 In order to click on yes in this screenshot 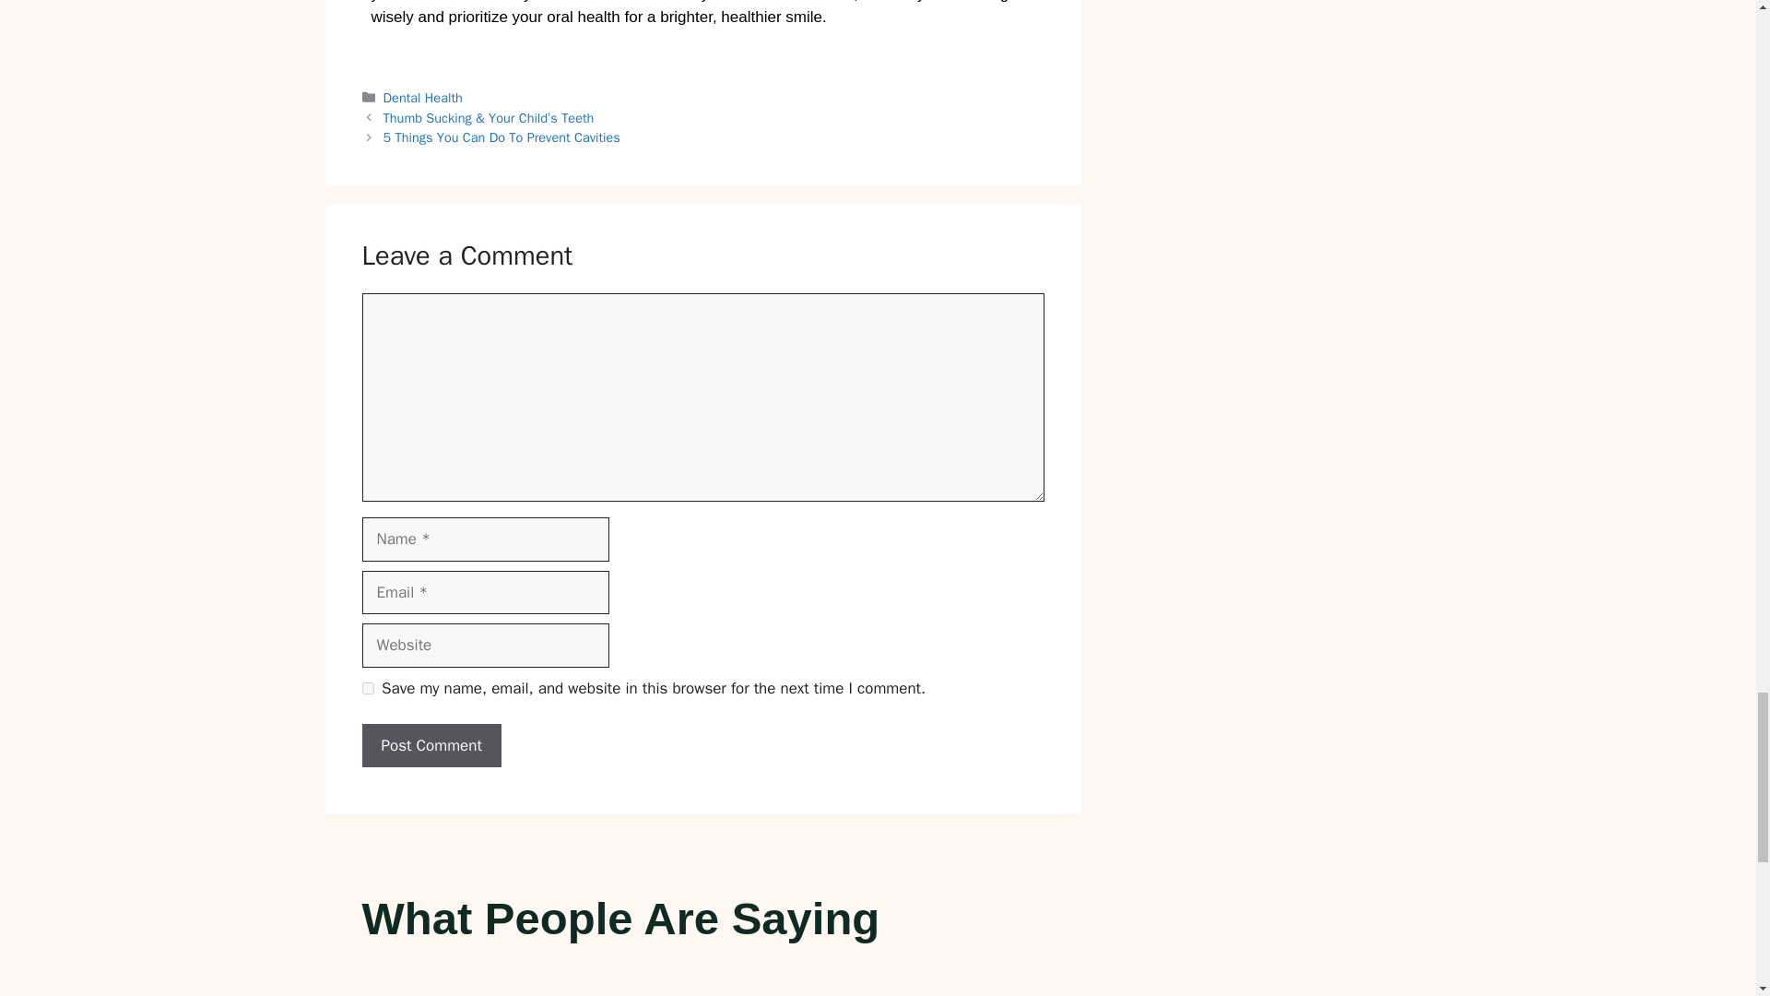, I will do `click(367, 688)`.